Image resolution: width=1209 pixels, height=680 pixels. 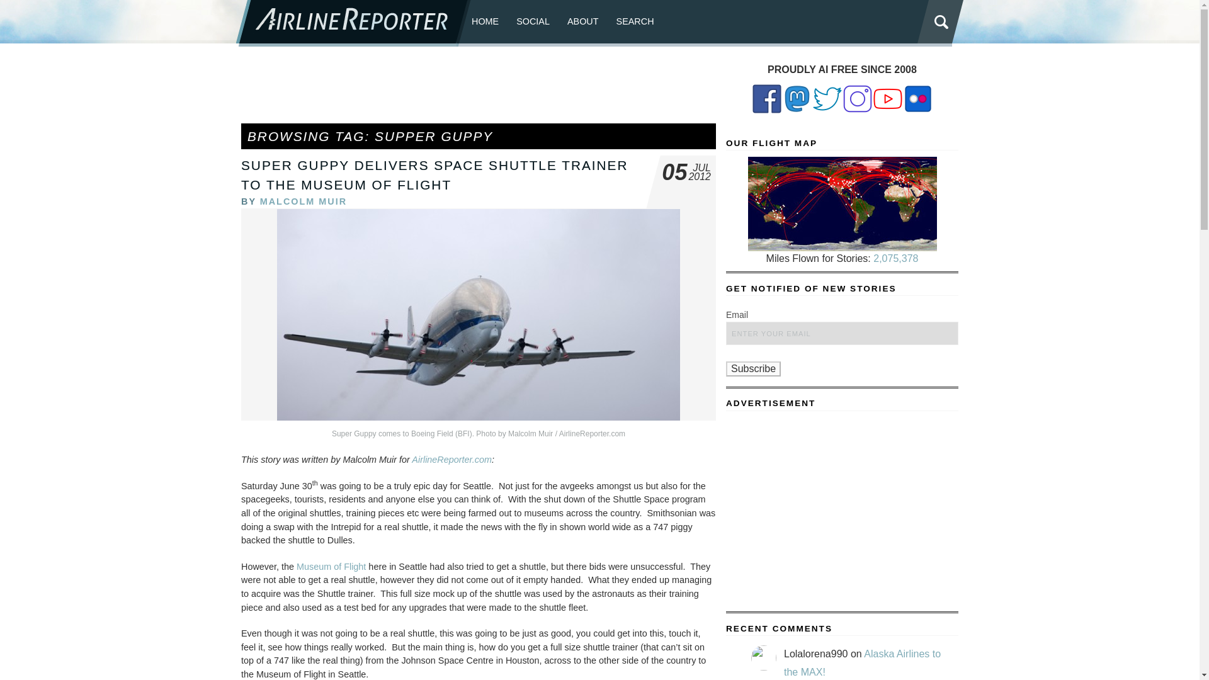 What do you see at coordinates (895, 258) in the screenshot?
I see `2,075,378` at bounding box center [895, 258].